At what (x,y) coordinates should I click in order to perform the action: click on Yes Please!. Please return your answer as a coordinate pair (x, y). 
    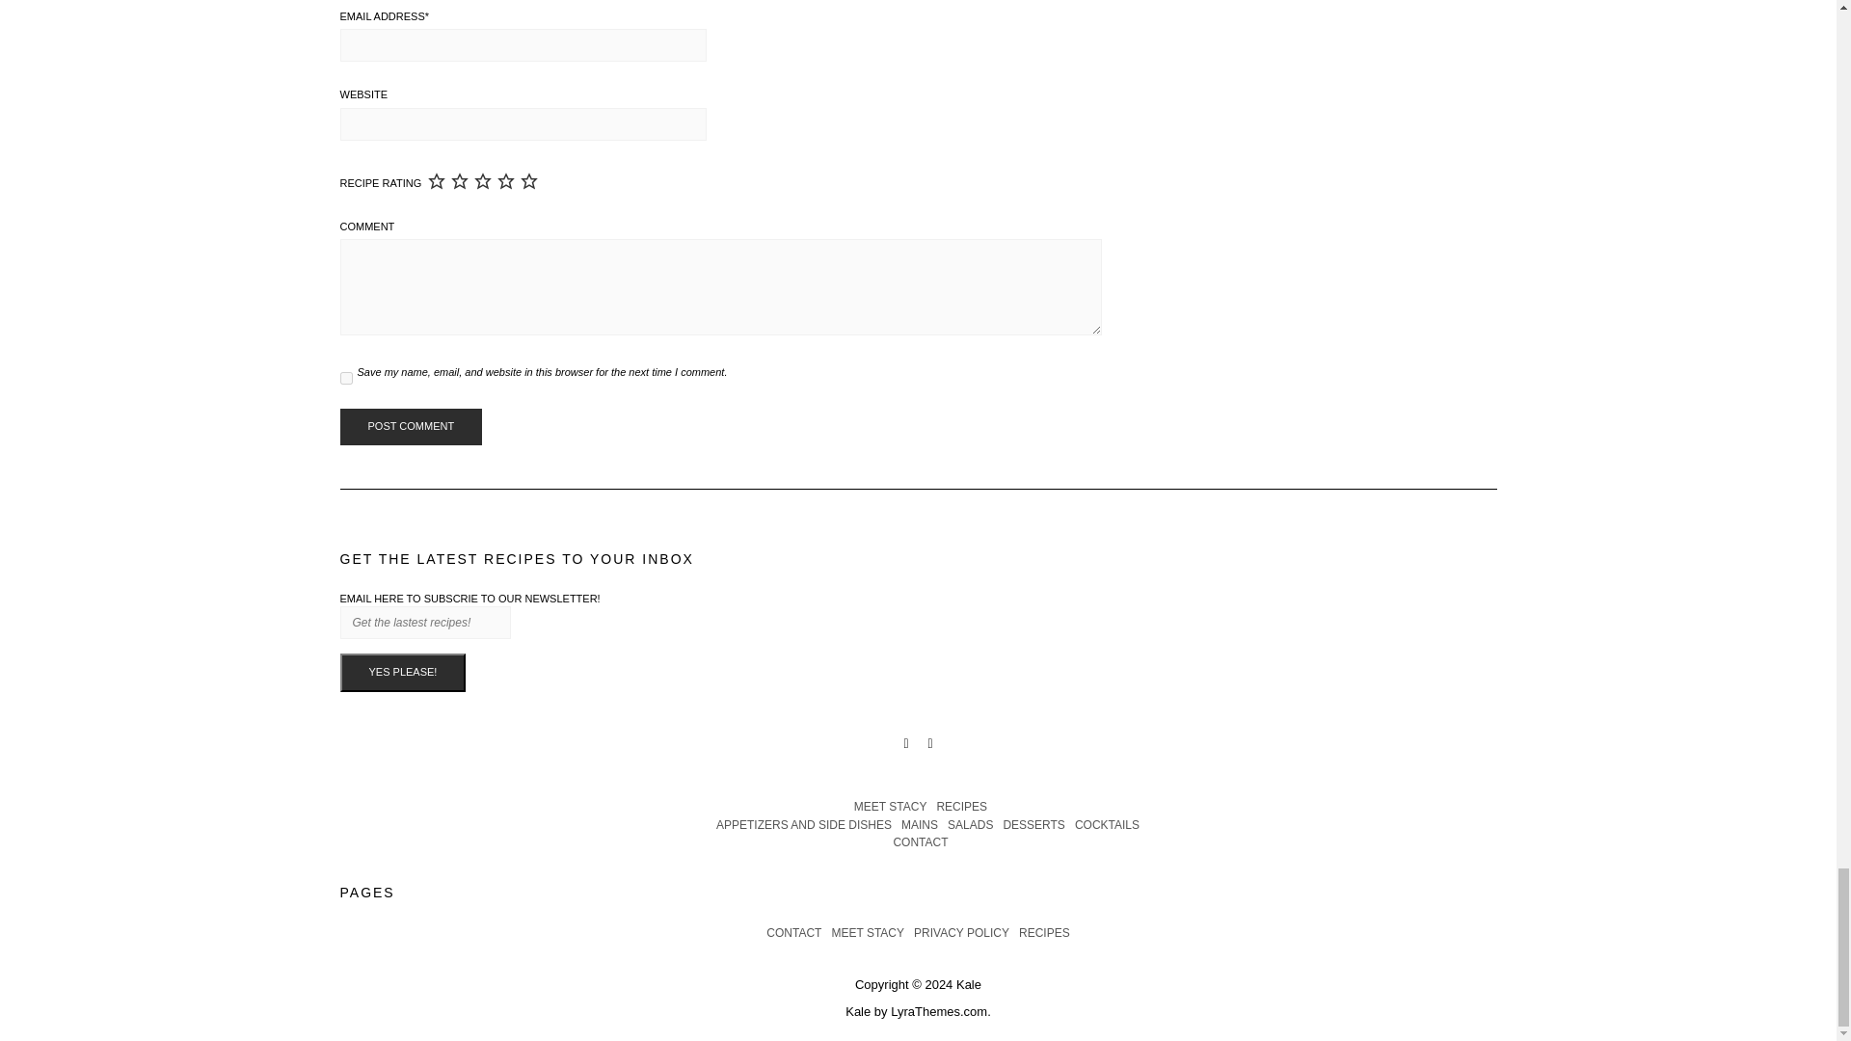
    Looking at the image, I should click on (402, 673).